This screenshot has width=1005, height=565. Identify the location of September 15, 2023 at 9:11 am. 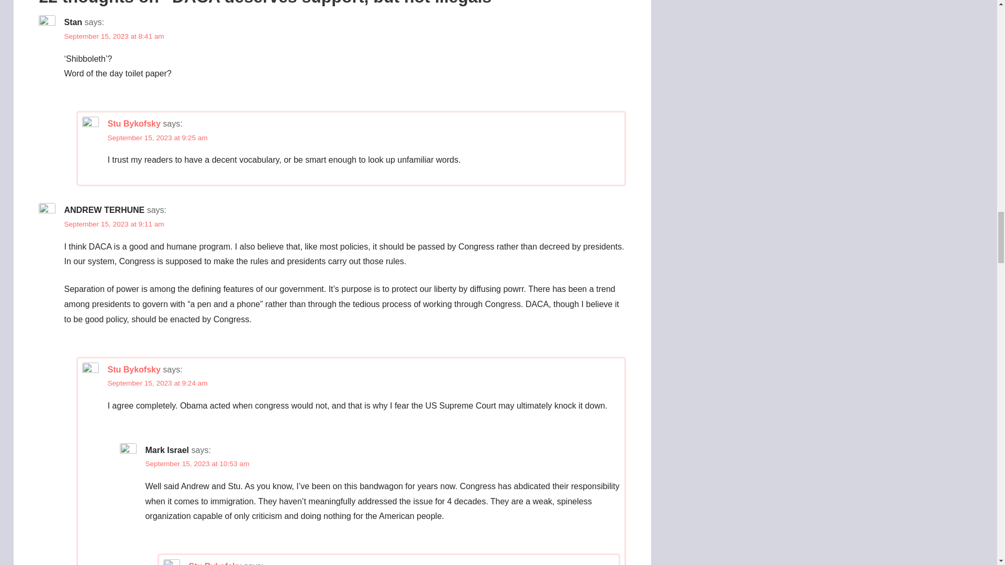
(114, 224).